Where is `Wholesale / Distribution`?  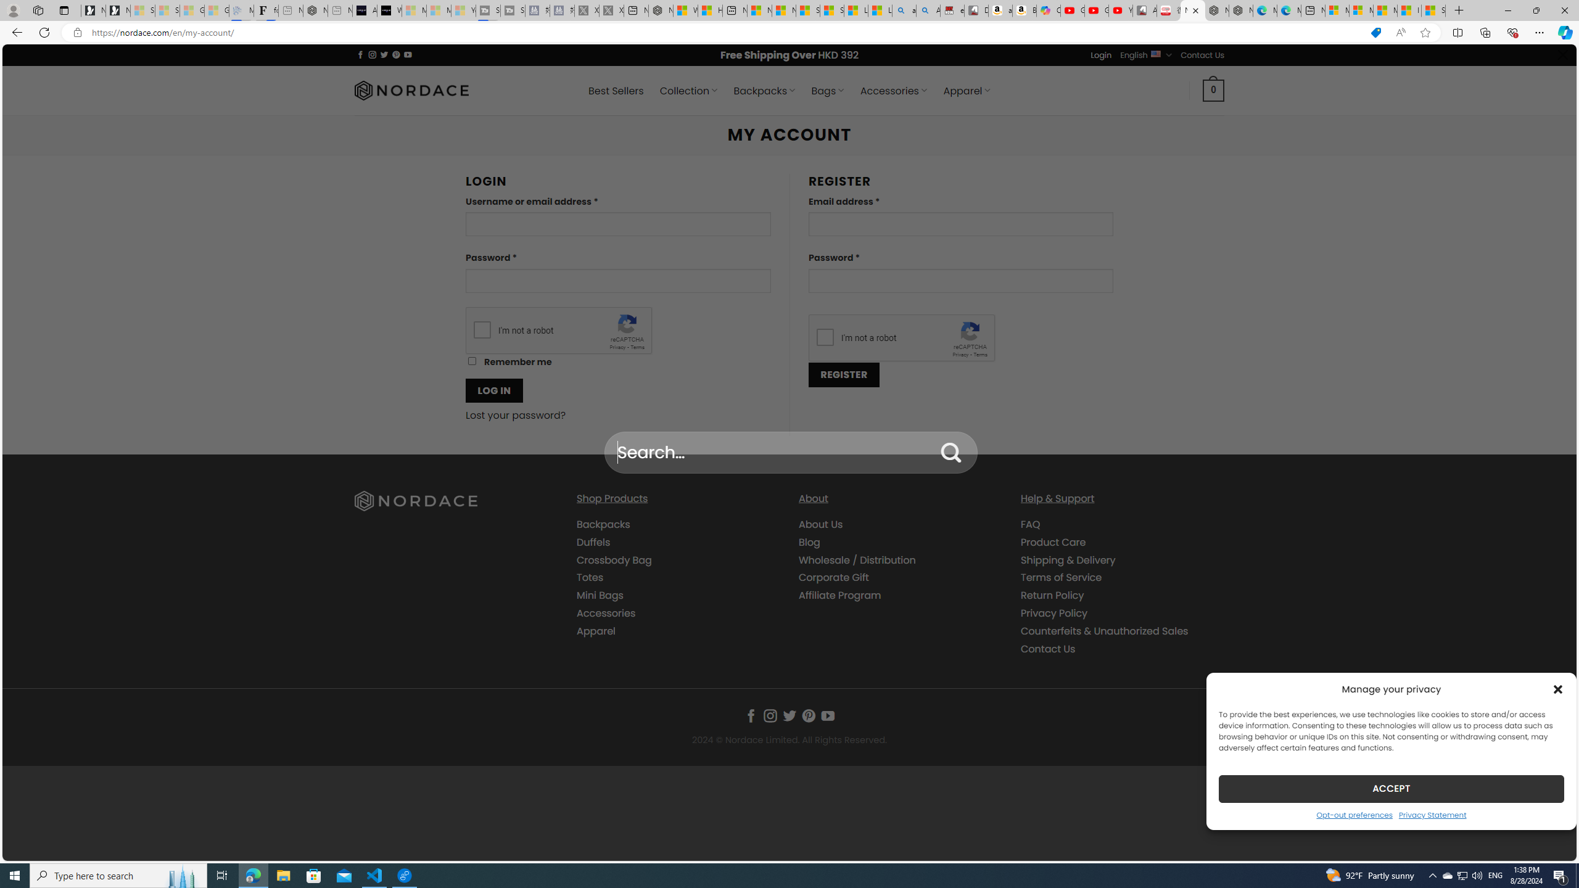 Wholesale / Distribution is located at coordinates (901, 560).